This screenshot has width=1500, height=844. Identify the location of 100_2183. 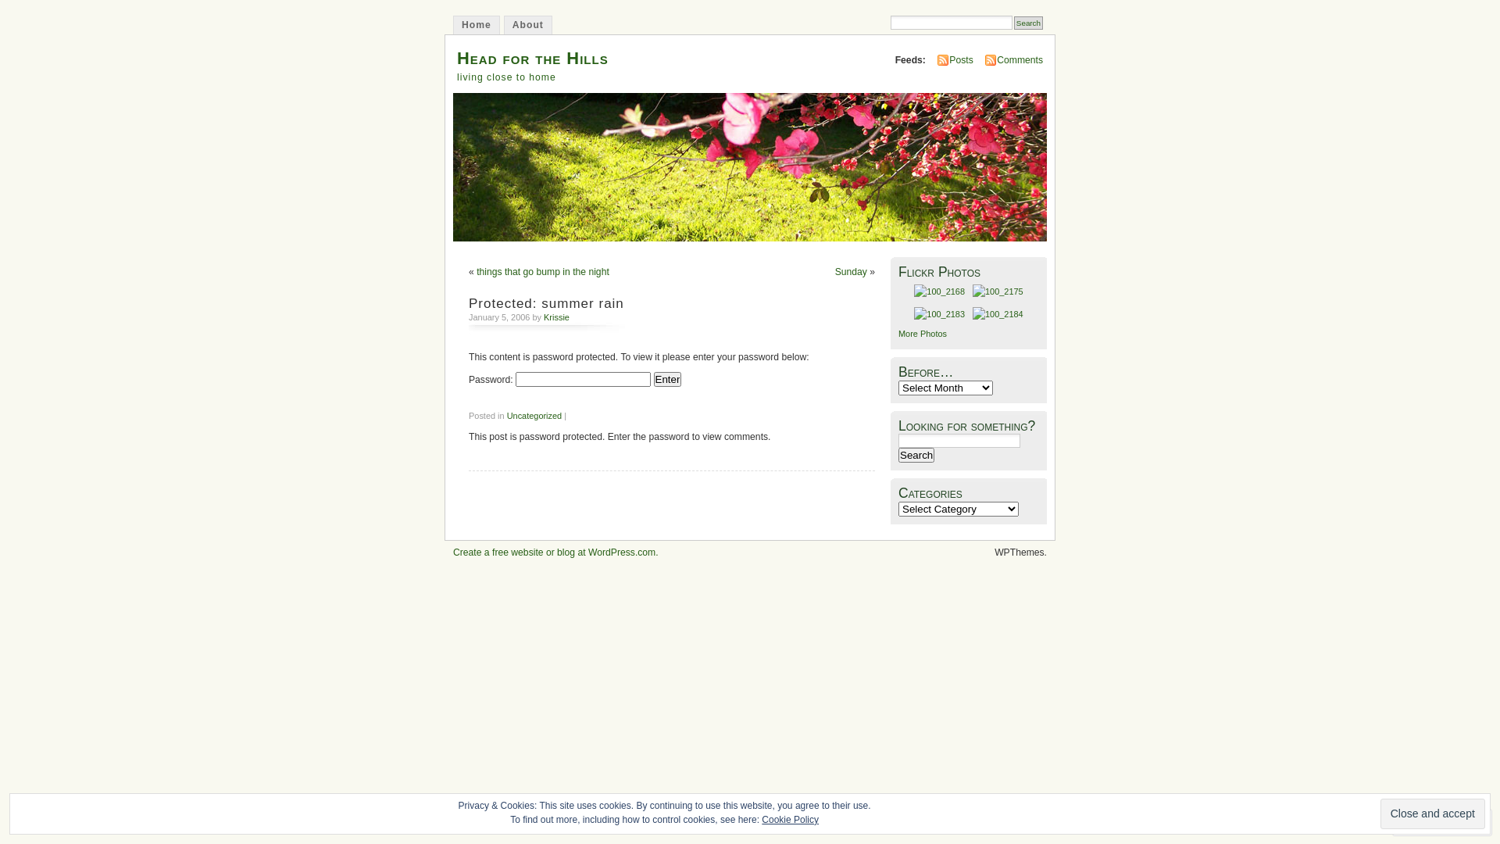
(939, 314).